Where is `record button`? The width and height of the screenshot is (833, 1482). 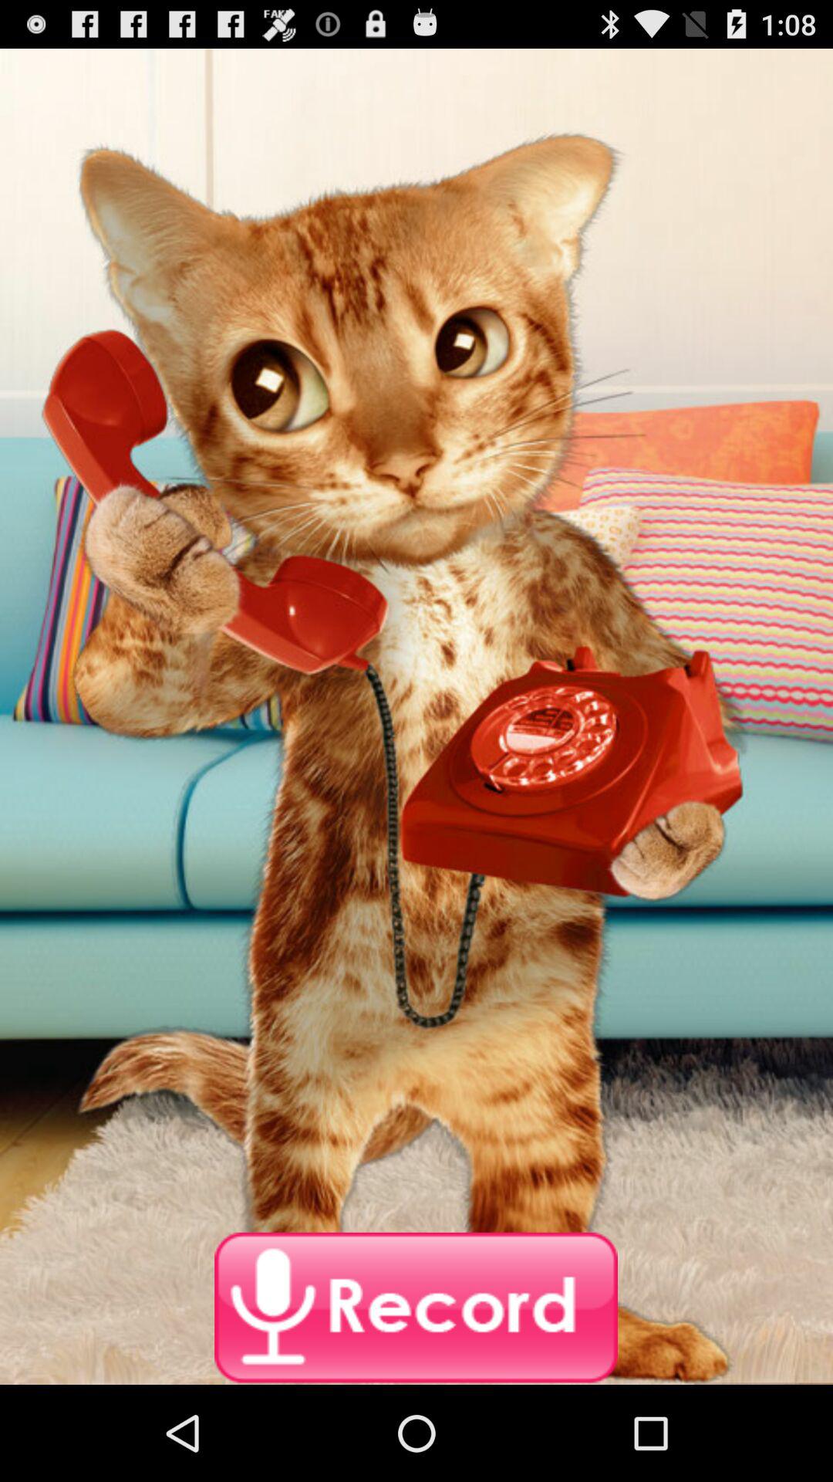
record button is located at coordinates (416, 1308).